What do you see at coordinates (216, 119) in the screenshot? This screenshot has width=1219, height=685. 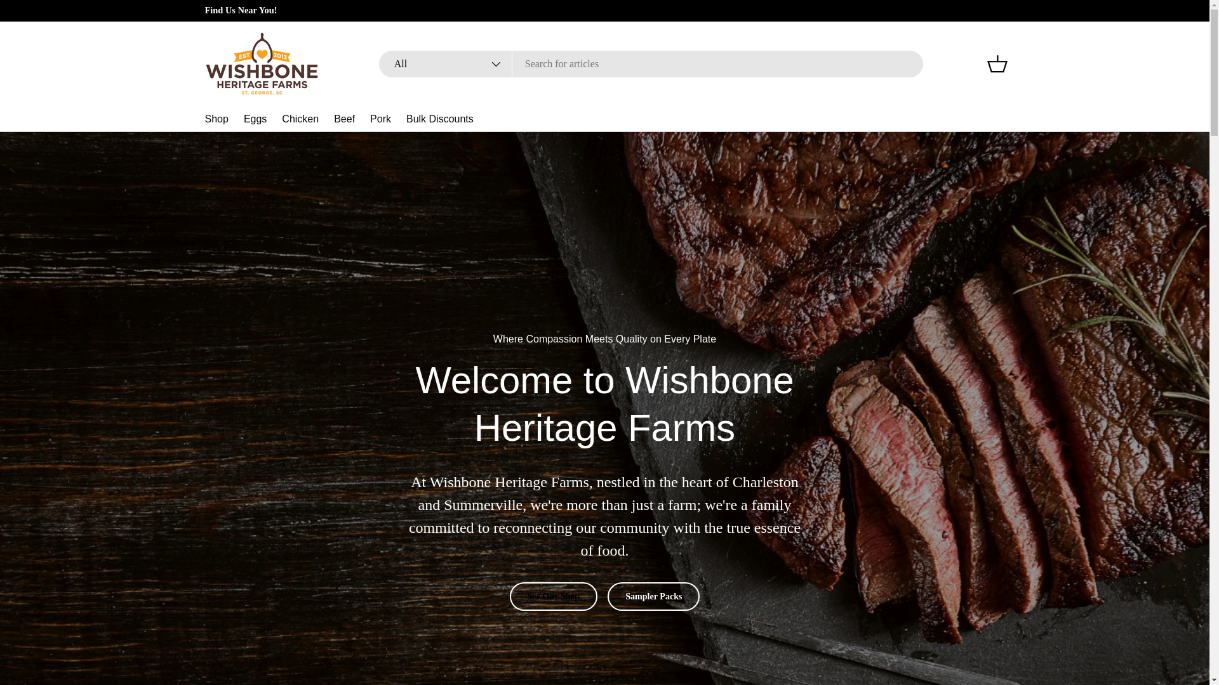 I see `Shop` at bounding box center [216, 119].